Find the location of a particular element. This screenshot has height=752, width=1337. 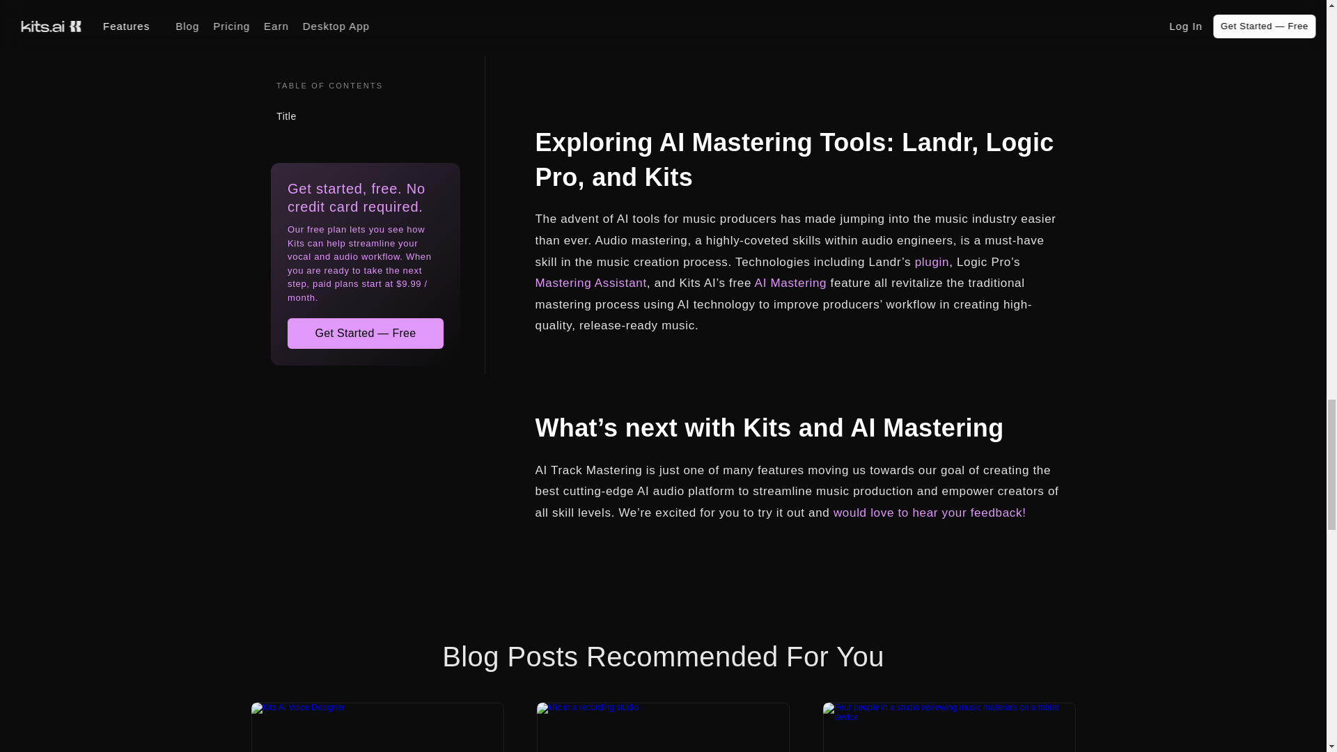

AI Mastering is located at coordinates (791, 283).